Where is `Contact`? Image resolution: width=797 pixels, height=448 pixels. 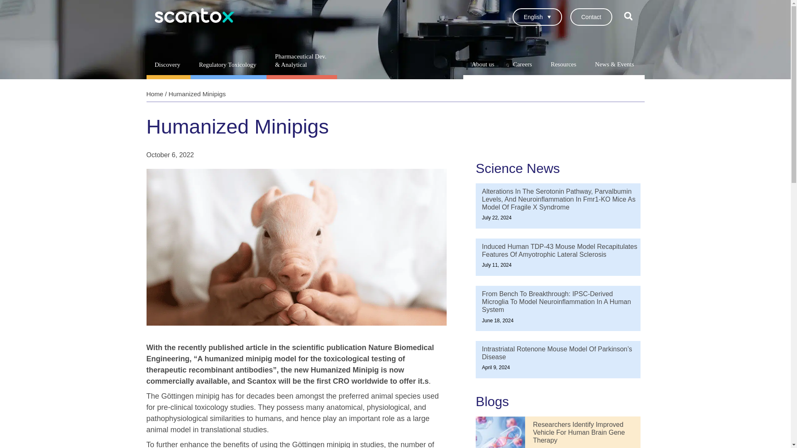 Contact is located at coordinates (591, 17).